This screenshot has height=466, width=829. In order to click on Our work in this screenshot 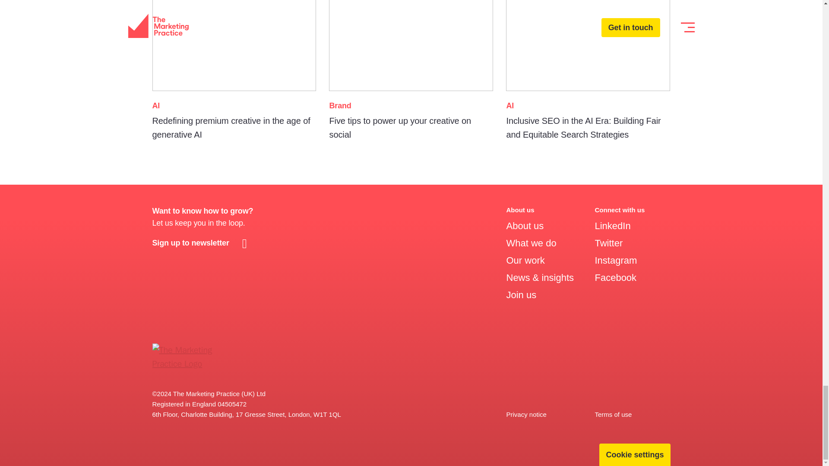, I will do `click(411, 72)`.